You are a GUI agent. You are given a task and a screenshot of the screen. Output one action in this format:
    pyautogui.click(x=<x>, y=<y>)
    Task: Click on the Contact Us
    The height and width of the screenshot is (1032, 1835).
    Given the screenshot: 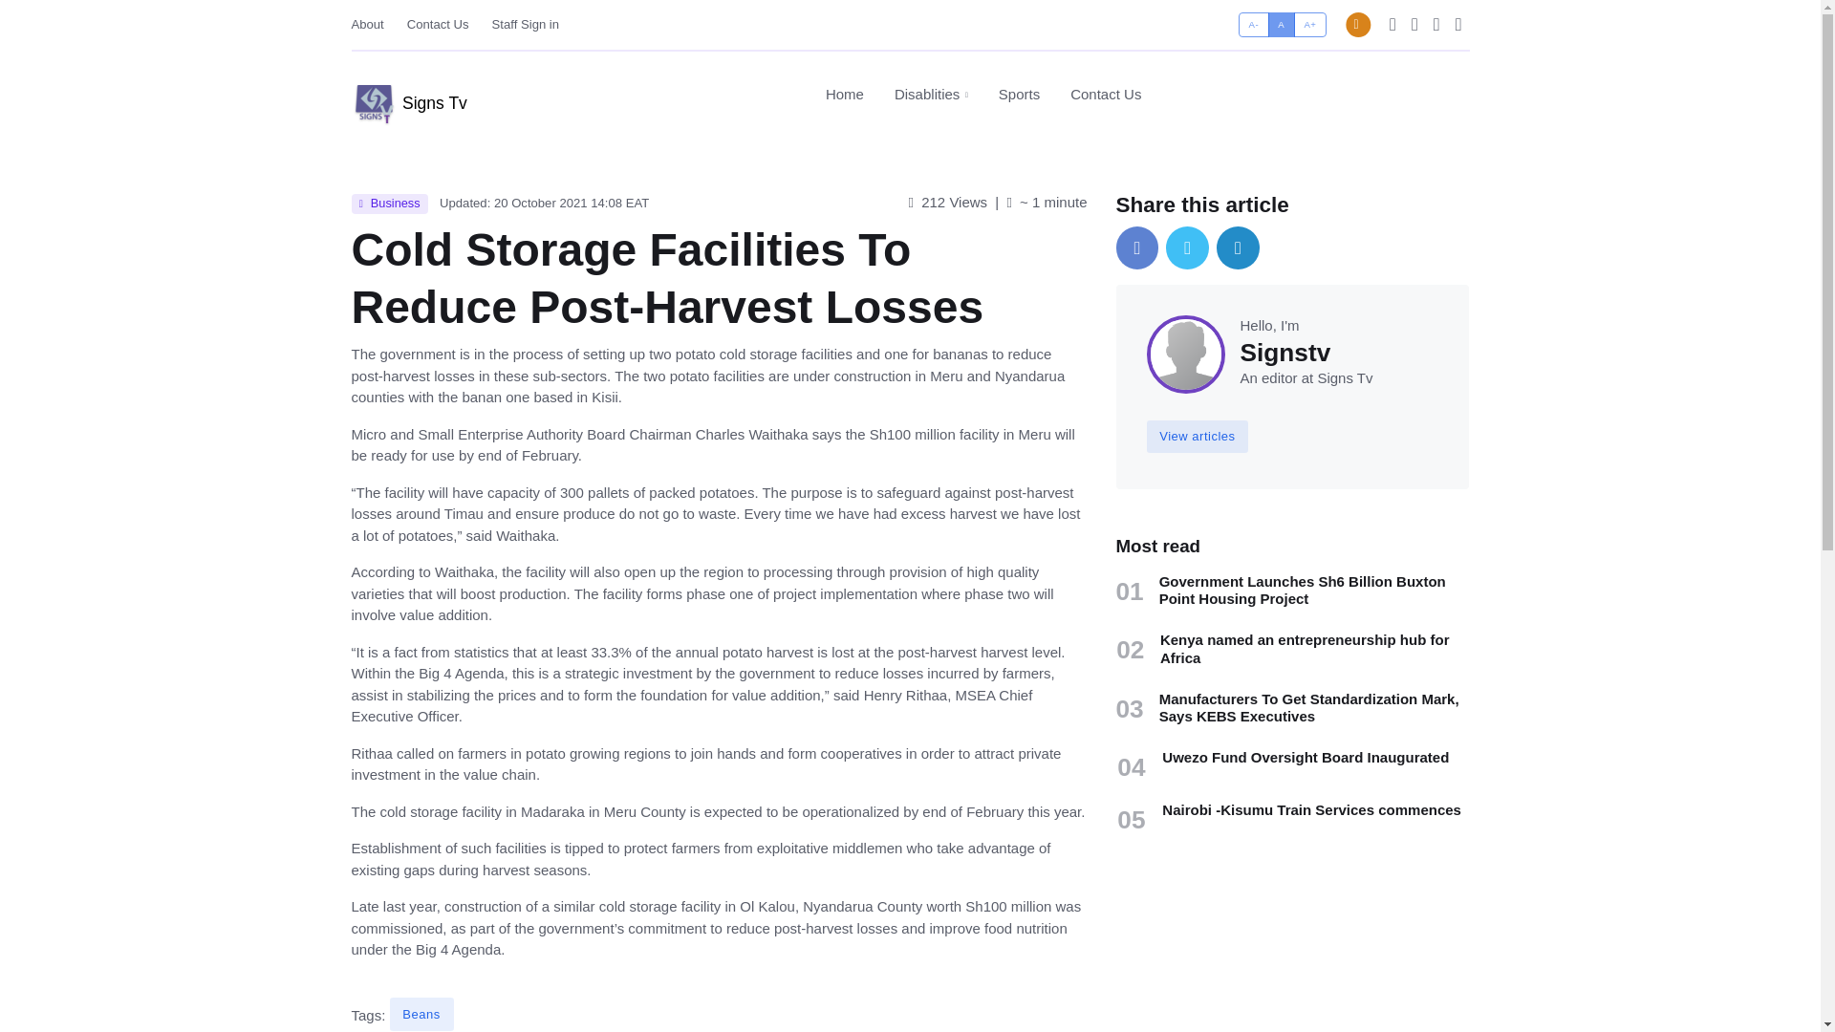 What is the action you would take?
    pyautogui.click(x=1019, y=94)
    